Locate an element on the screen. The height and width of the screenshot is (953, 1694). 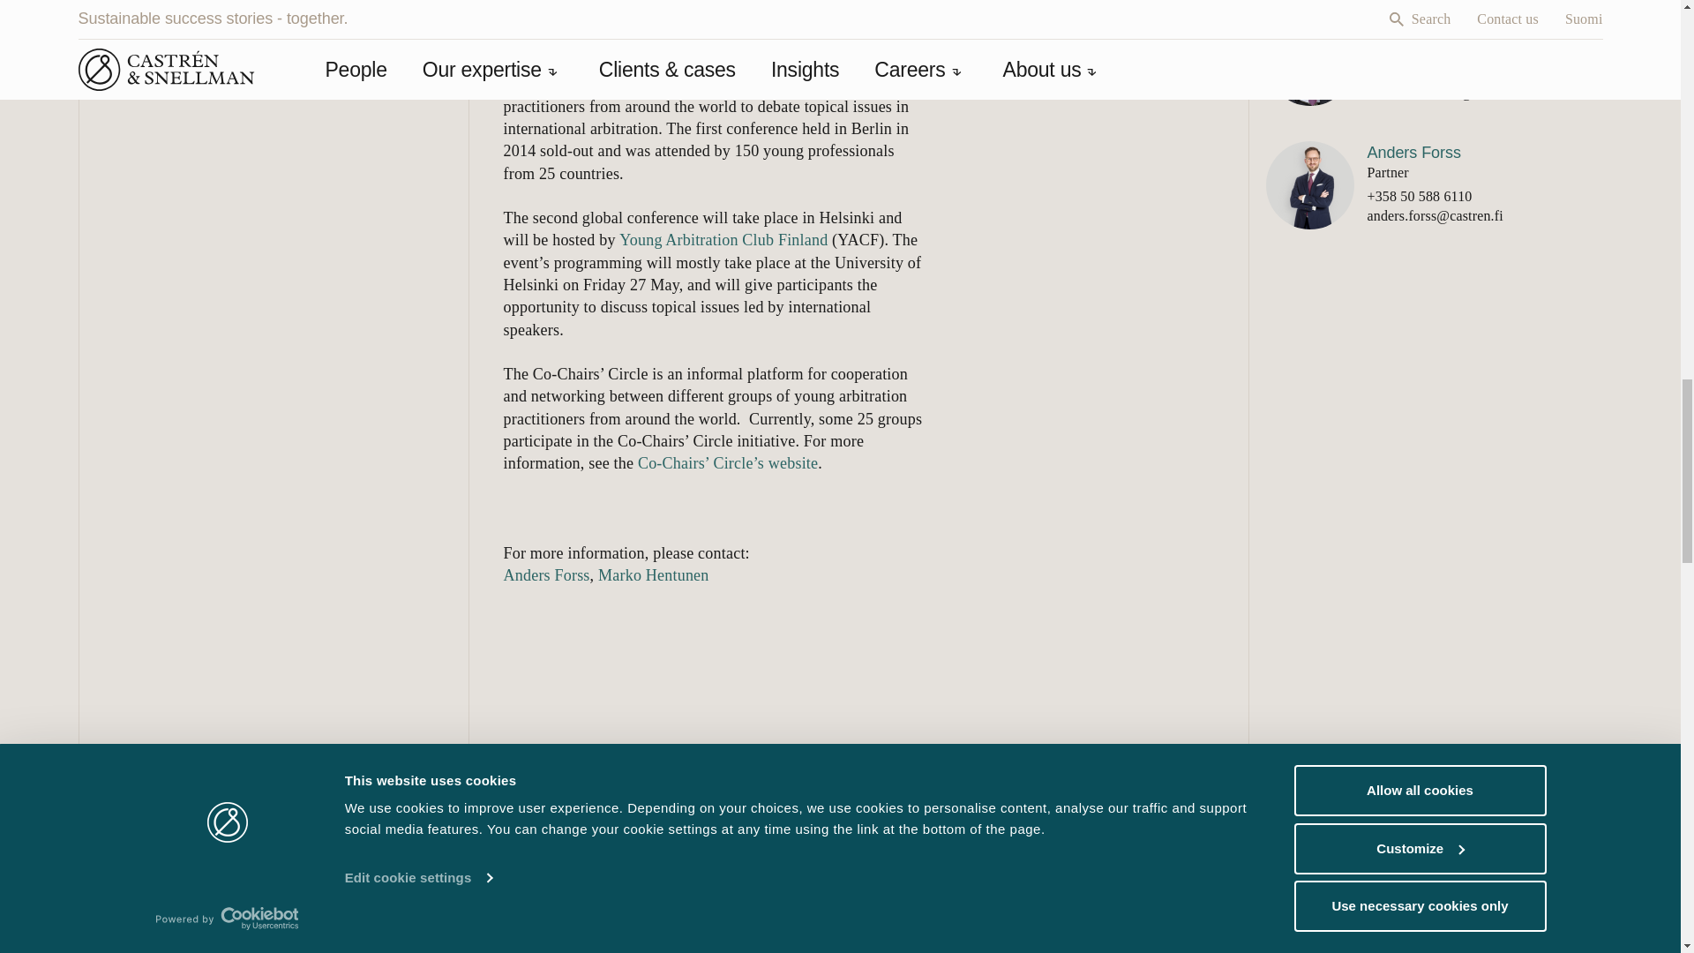
Co-Chairs' Circle website is located at coordinates (728, 462).